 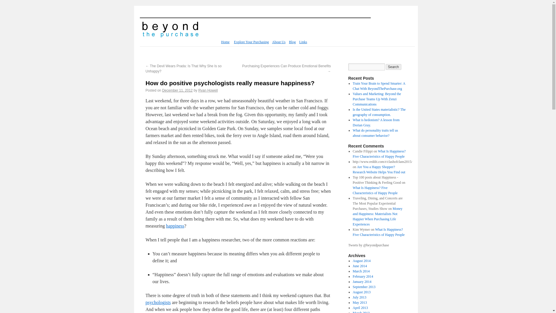 I want to click on Ryan Howell, so click(x=208, y=90).